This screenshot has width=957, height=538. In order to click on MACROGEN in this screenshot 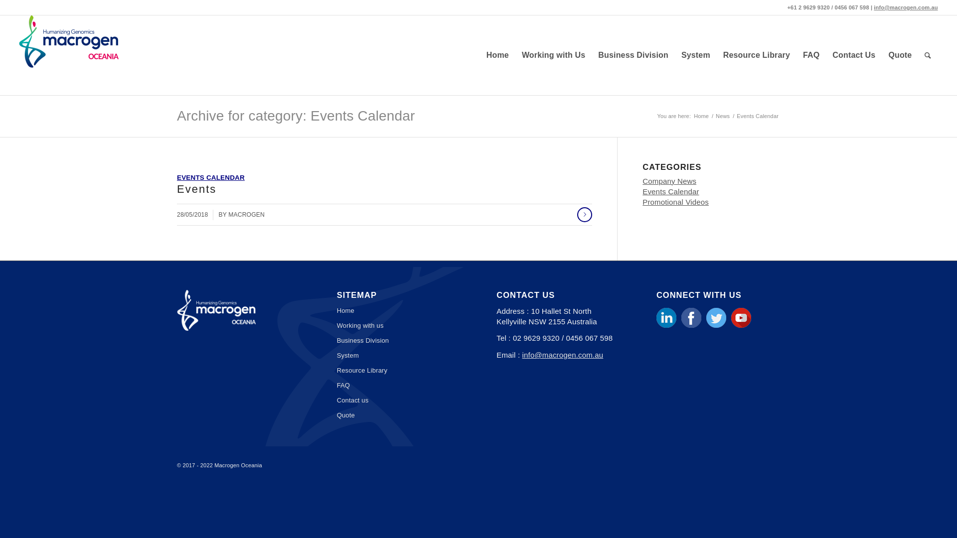, I will do `click(246, 215)`.